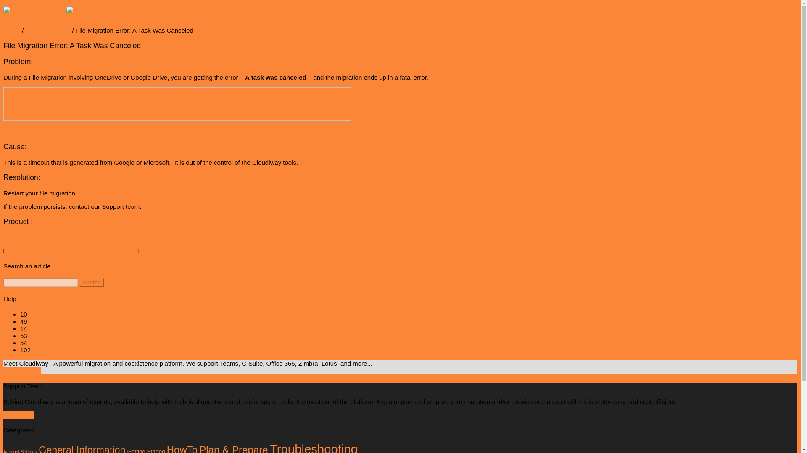  Describe the element at coordinates (51, 314) in the screenshot. I see `Account Settings` at that location.